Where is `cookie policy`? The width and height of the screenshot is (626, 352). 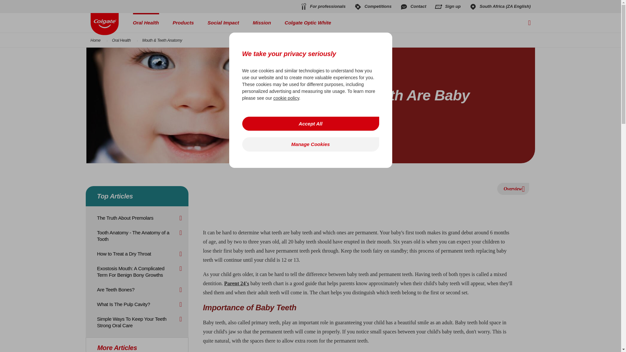
cookie policy is located at coordinates (286, 98).